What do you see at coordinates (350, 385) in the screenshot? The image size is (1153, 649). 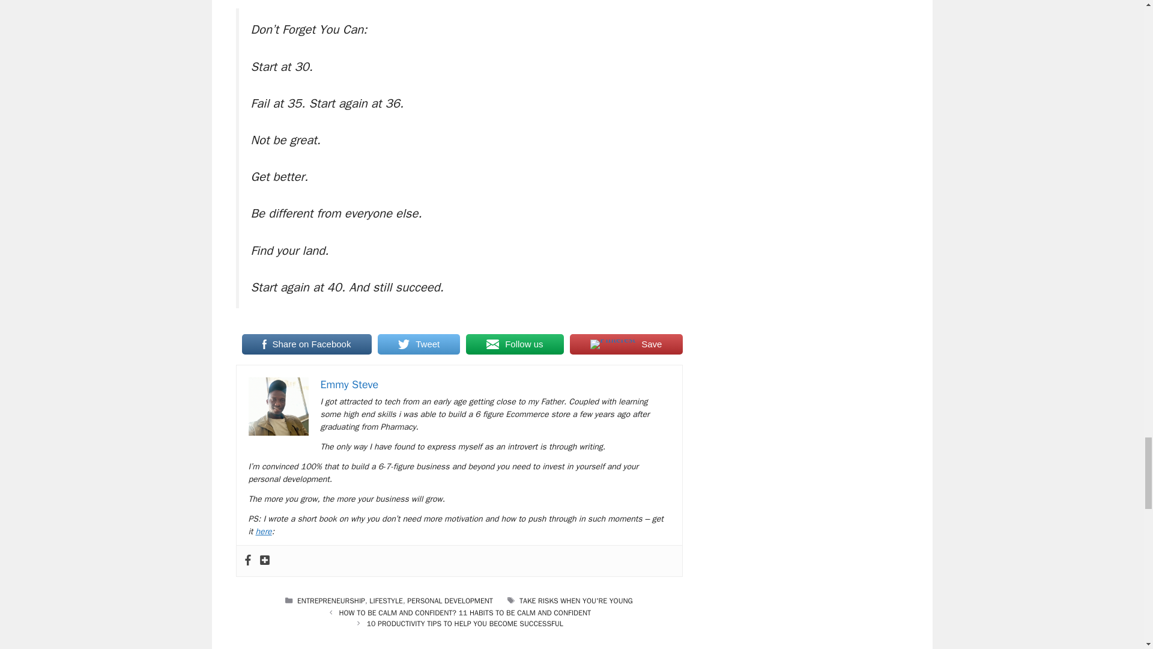 I see `Emmy Steve` at bounding box center [350, 385].